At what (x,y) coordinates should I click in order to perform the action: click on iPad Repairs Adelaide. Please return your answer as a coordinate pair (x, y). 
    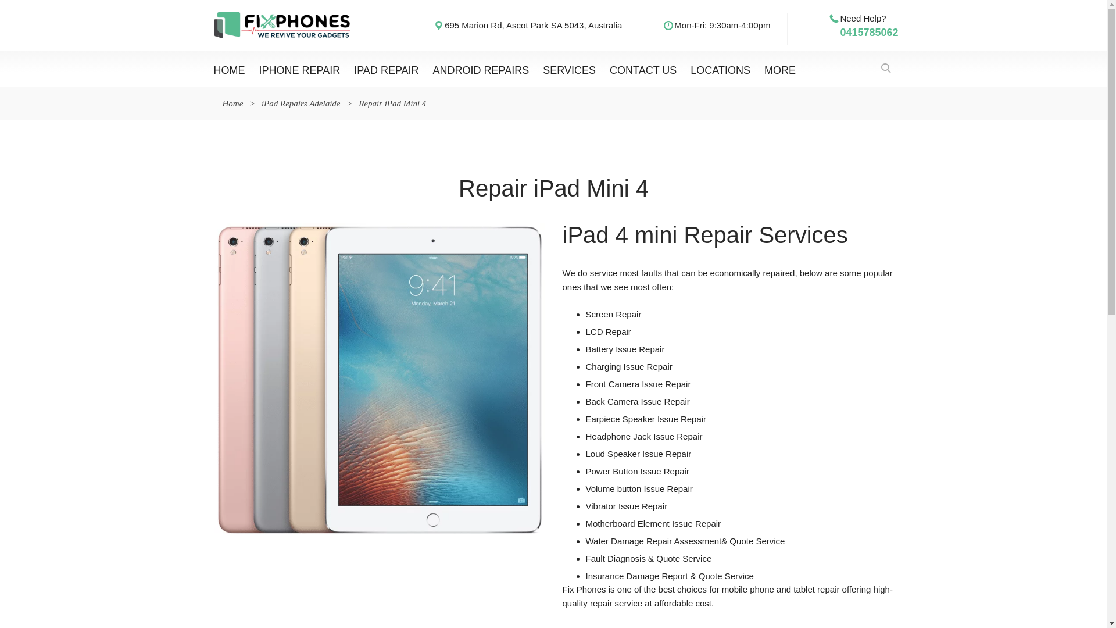
    Looking at the image, I should click on (301, 104).